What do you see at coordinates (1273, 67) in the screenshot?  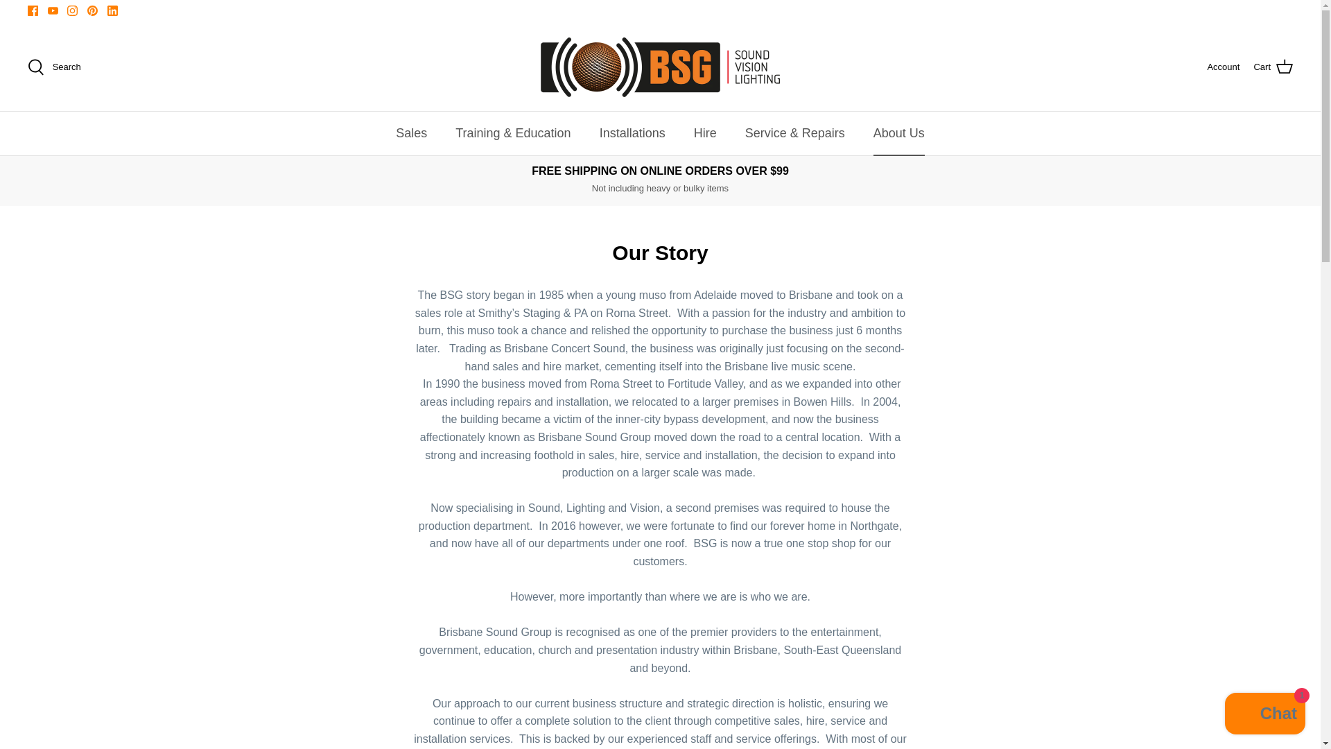 I see `Cart` at bounding box center [1273, 67].